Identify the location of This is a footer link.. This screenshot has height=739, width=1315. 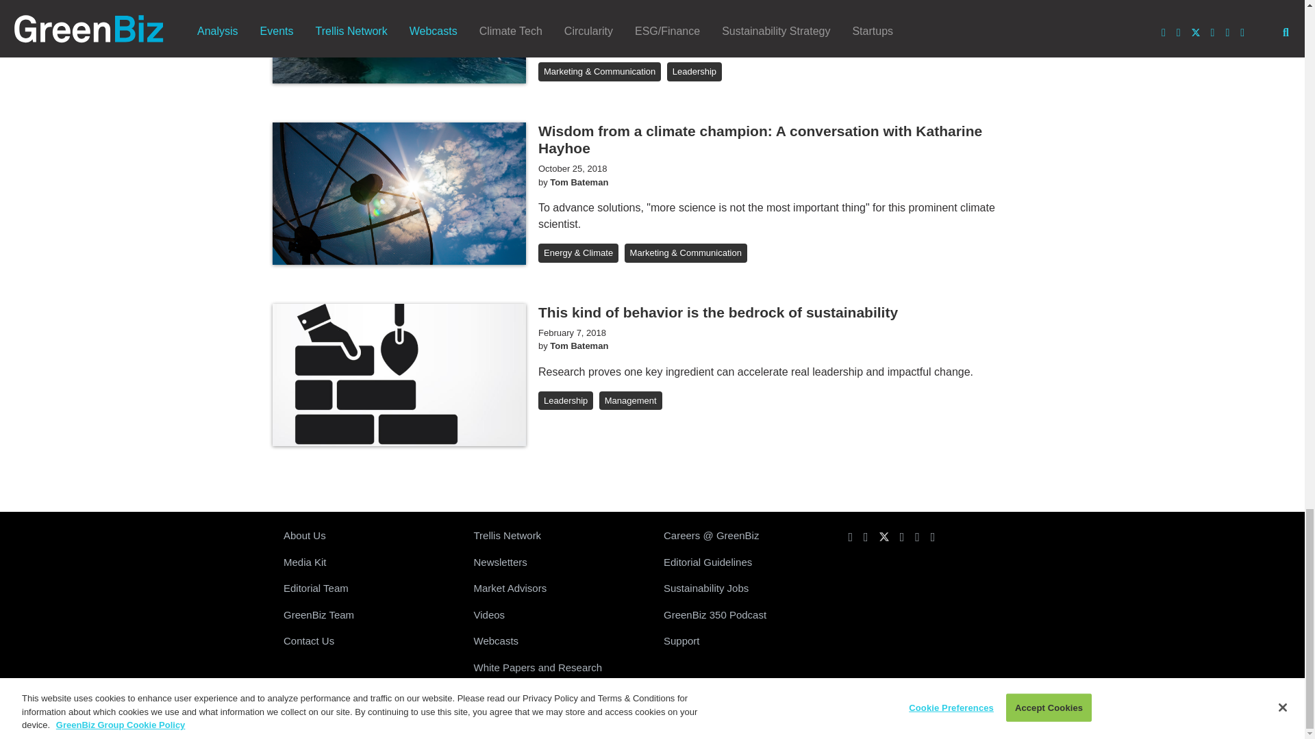
(367, 616).